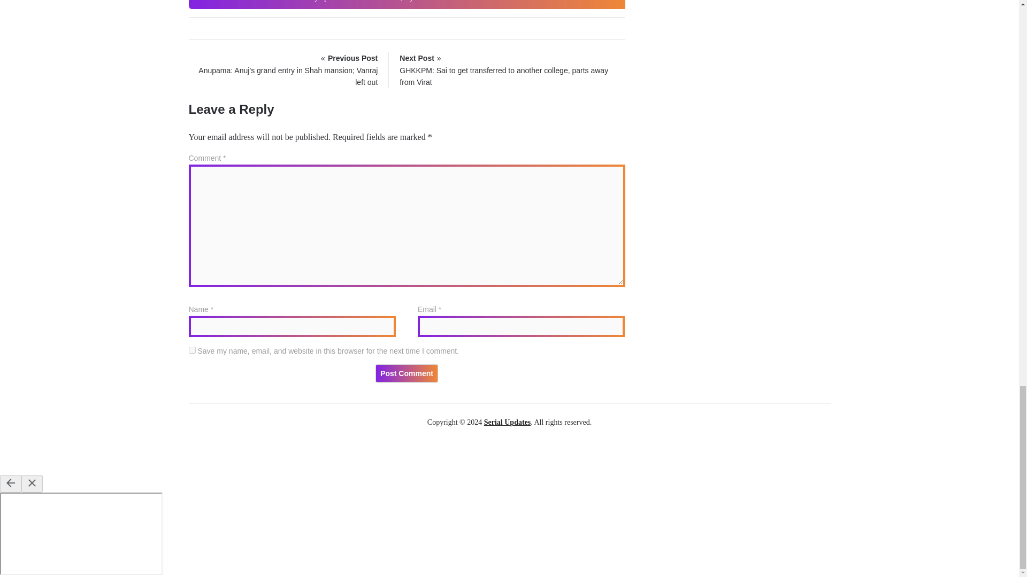 The image size is (1027, 577). Describe the element at coordinates (507, 422) in the screenshot. I see `Serial Updates` at that location.